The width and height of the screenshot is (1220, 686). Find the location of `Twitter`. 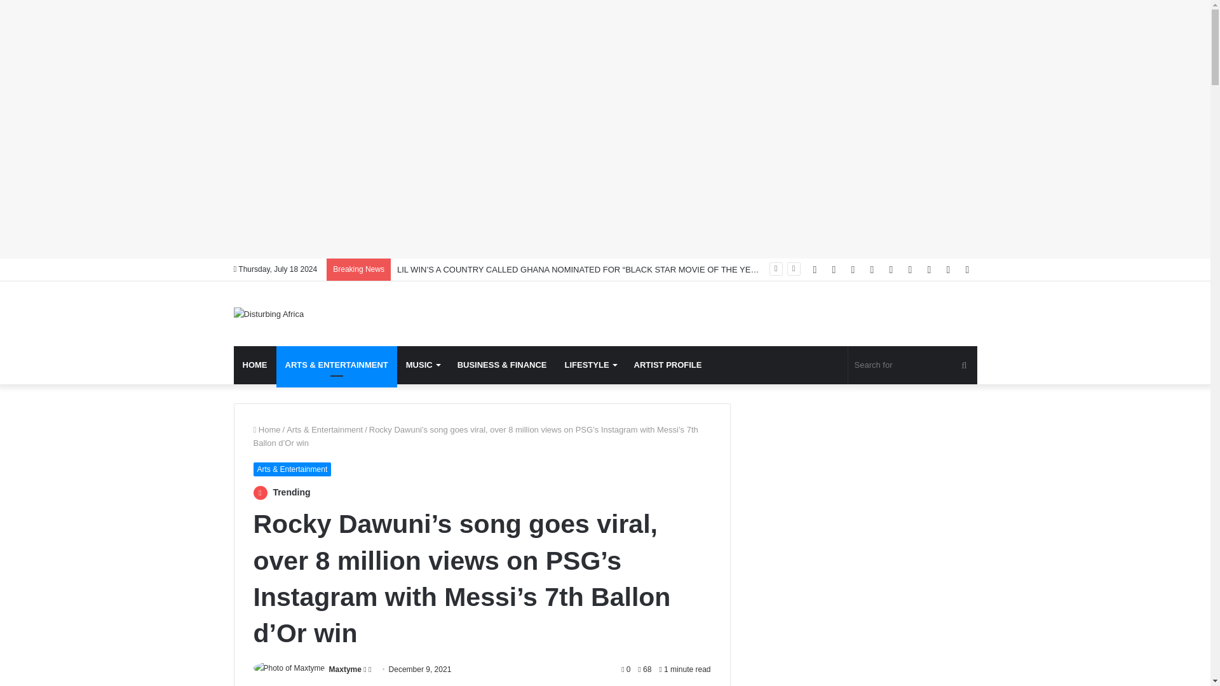

Twitter is located at coordinates (834, 269).